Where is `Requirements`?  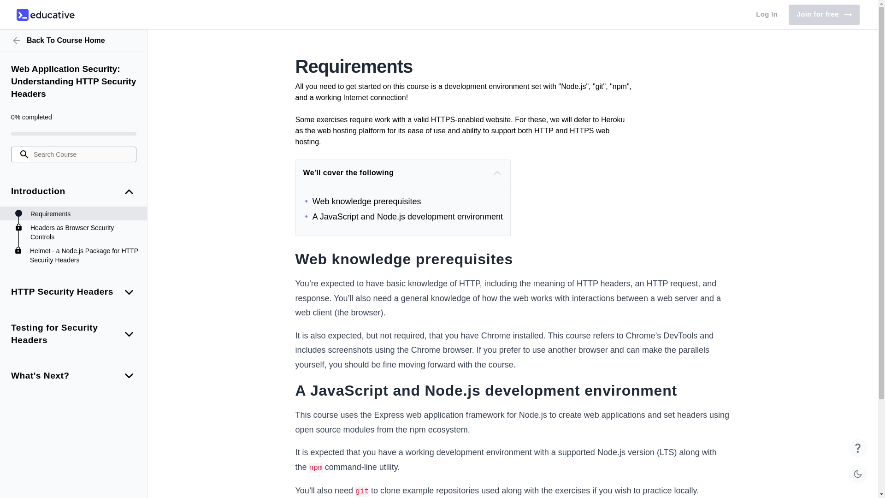
Requirements is located at coordinates (45, 14).